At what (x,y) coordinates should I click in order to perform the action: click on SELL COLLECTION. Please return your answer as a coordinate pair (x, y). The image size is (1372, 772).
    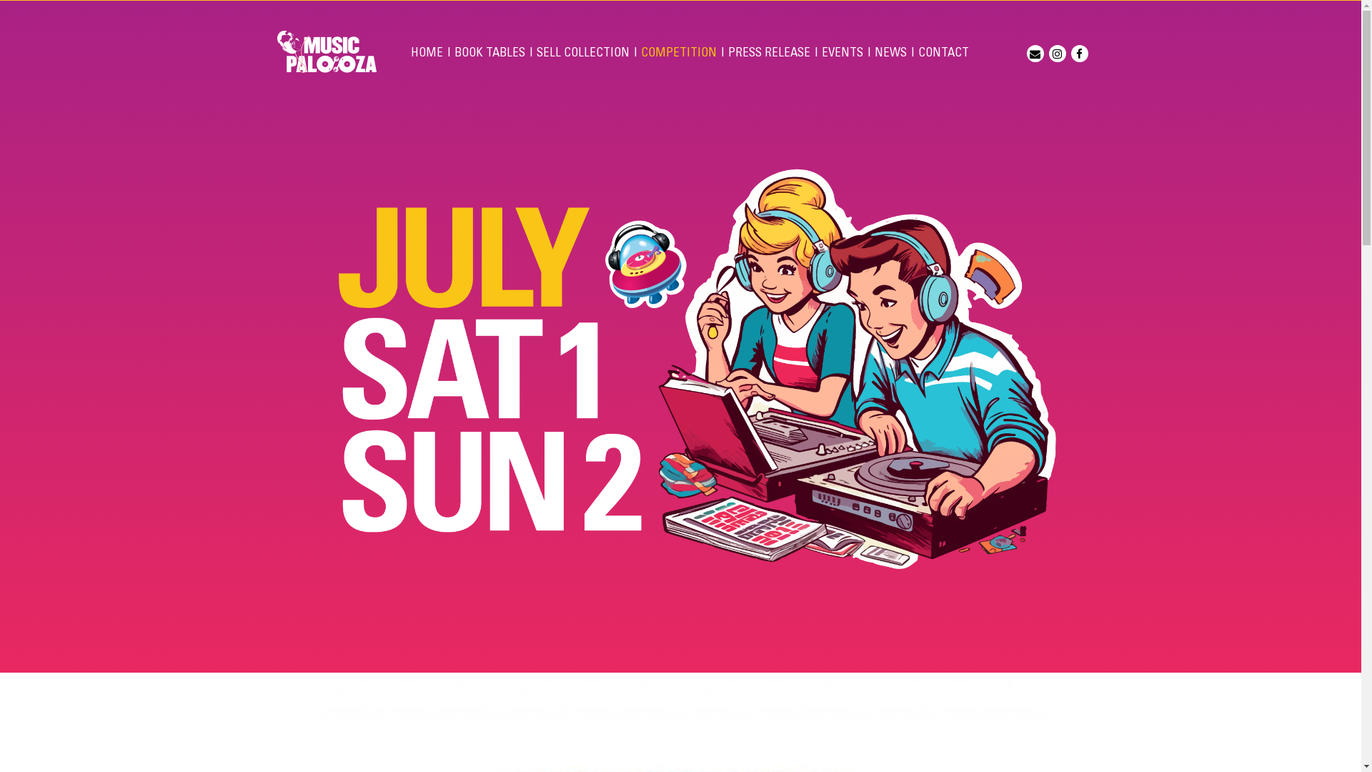
    Looking at the image, I should click on (583, 54).